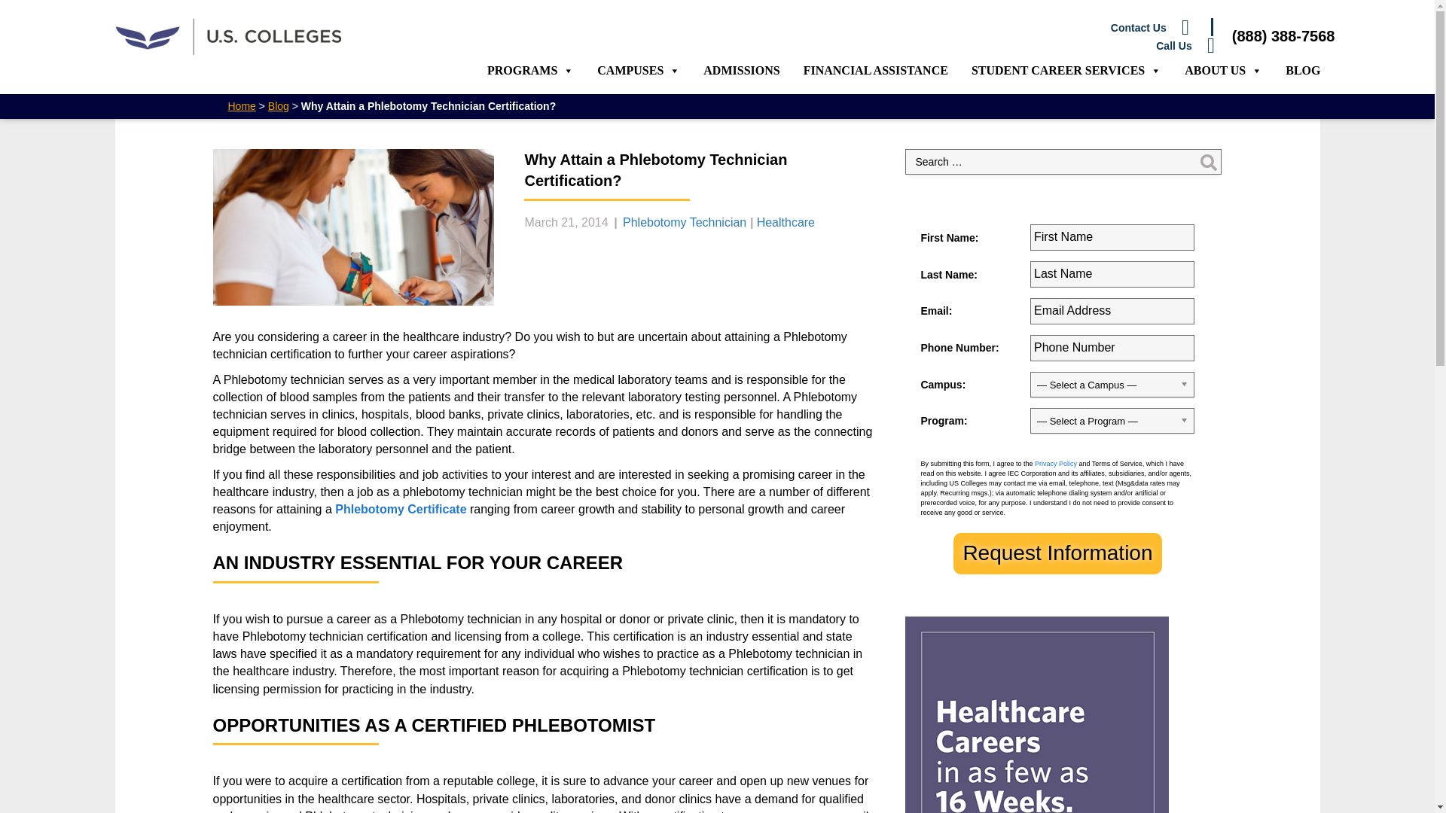 The height and width of the screenshot is (813, 1446). What do you see at coordinates (1057, 553) in the screenshot?
I see `Request Information` at bounding box center [1057, 553].